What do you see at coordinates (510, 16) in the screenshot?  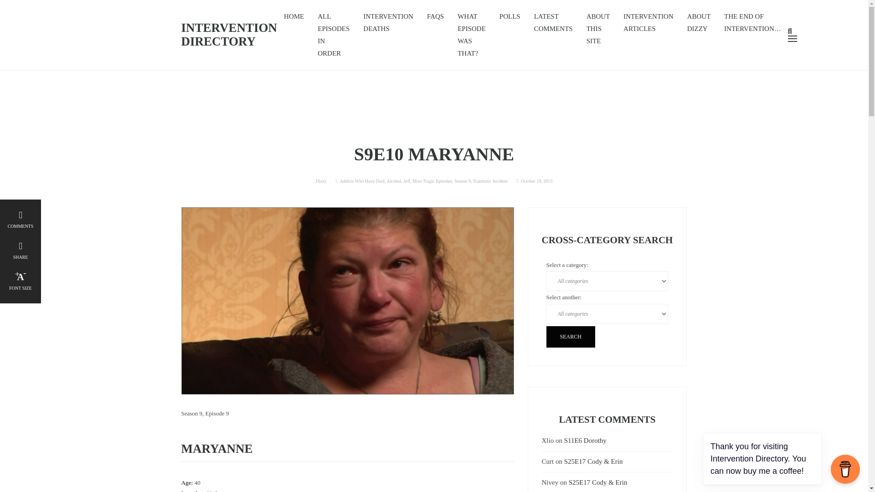 I see `POLLS` at bounding box center [510, 16].